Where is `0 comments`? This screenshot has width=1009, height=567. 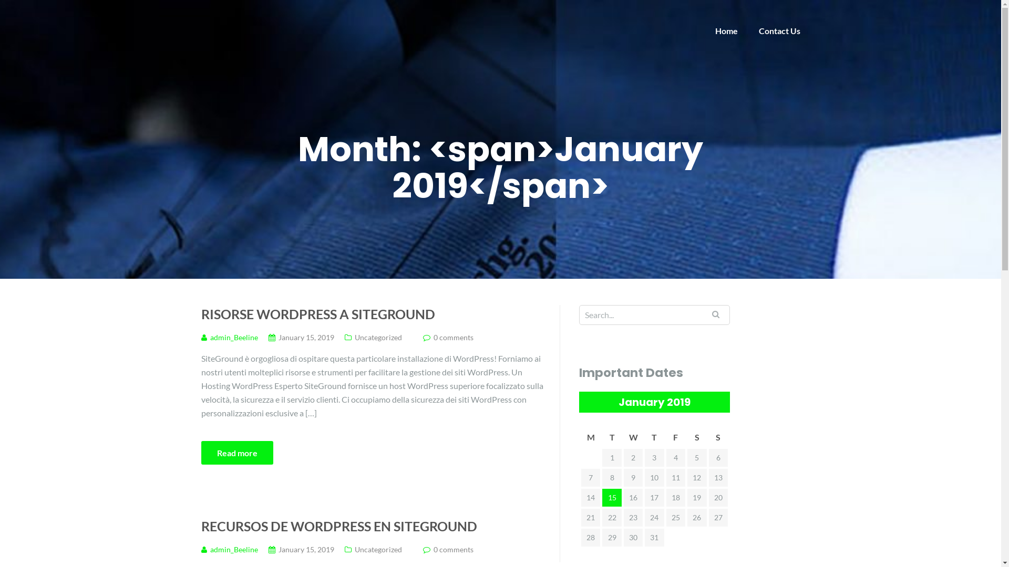
0 comments is located at coordinates (453, 337).